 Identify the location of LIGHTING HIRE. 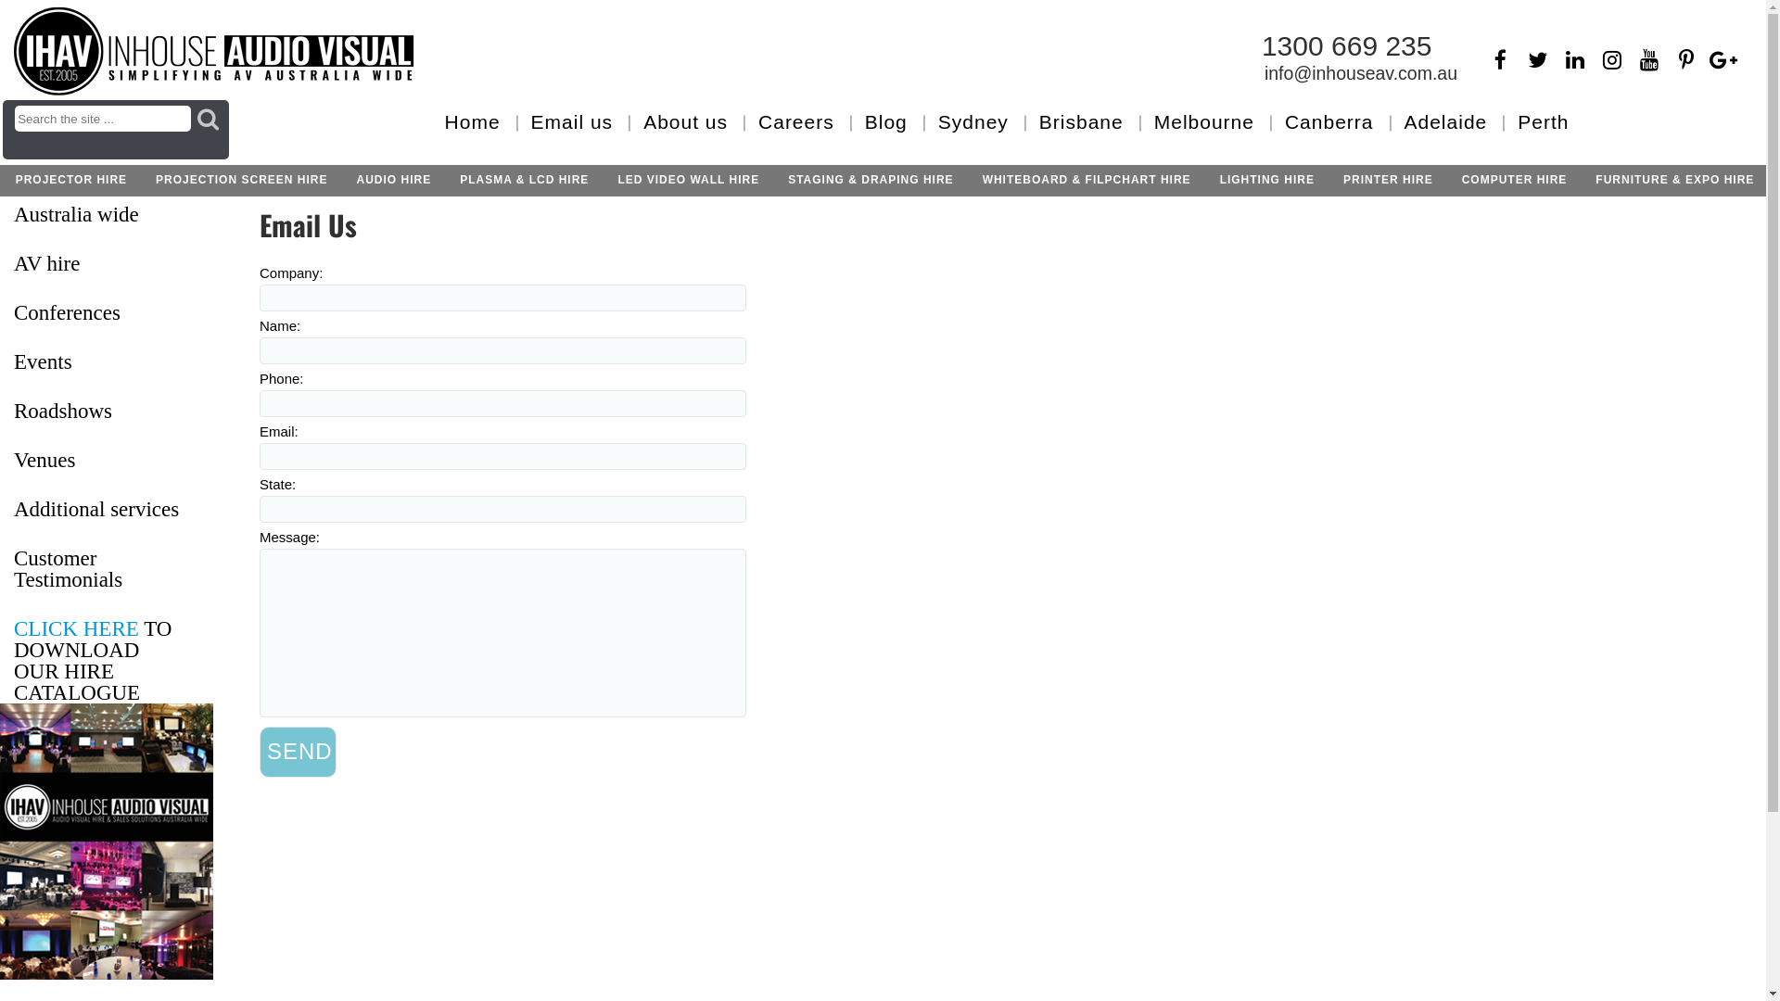
(1267, 182).